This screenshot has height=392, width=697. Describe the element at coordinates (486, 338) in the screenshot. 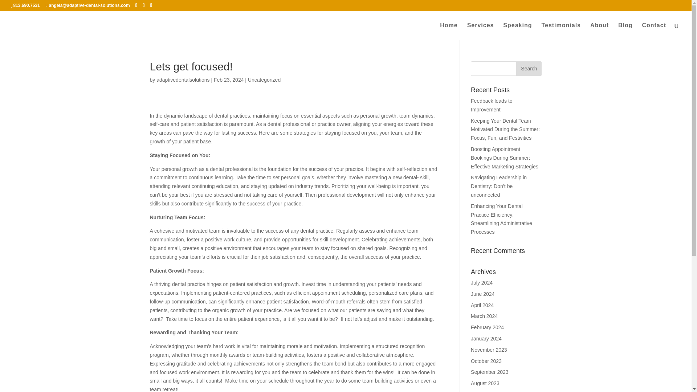

I see `January 2024` at that location.